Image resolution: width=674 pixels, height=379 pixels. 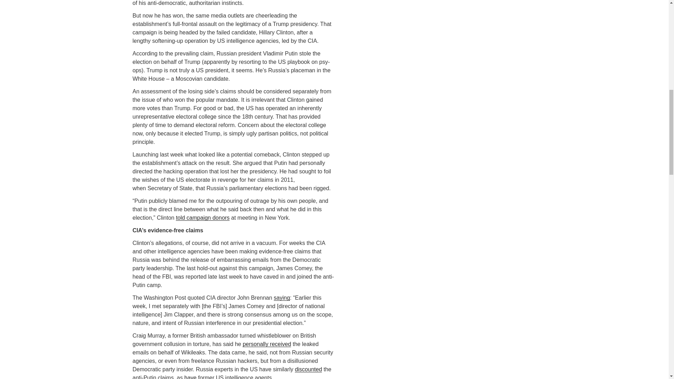 What do you see at coordinates (308, 369) in the screenshot?
I see `discounted` at bounding box center [308, 369].